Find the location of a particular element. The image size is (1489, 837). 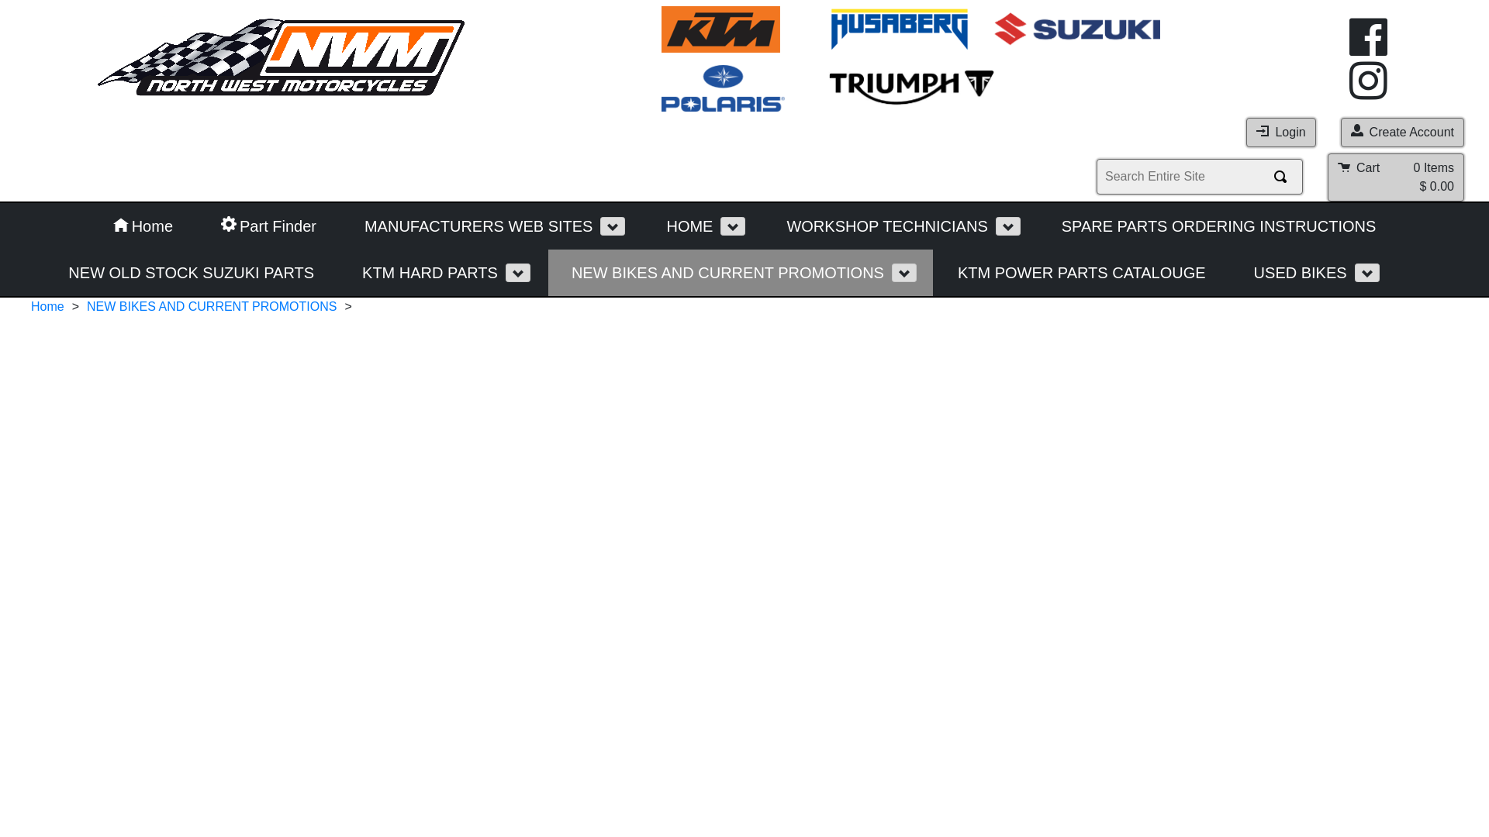

Cart
0
0.00 is located at coordinates (1396, 177).